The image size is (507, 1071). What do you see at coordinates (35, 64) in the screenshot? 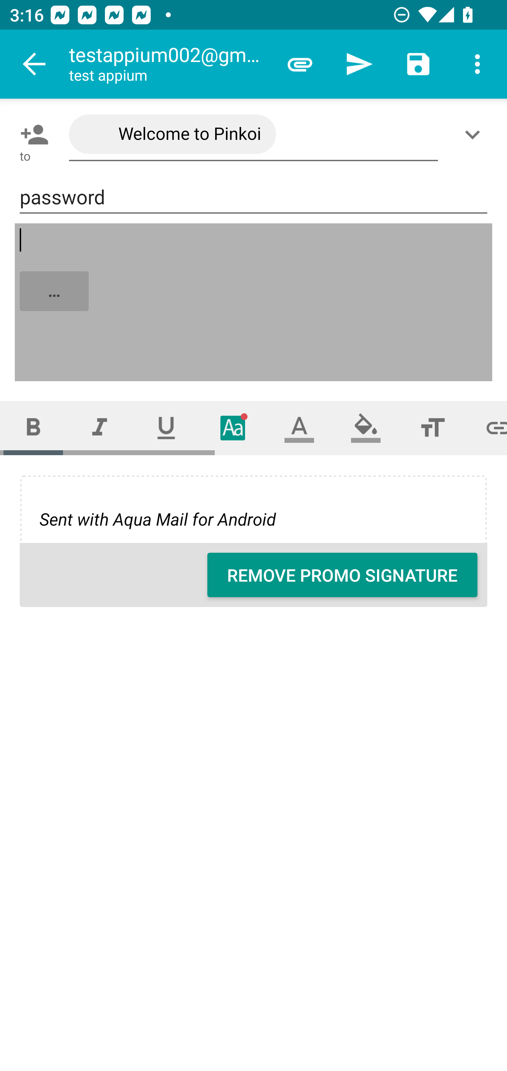
I see `Navigate up` at bounding box center [35, 64].